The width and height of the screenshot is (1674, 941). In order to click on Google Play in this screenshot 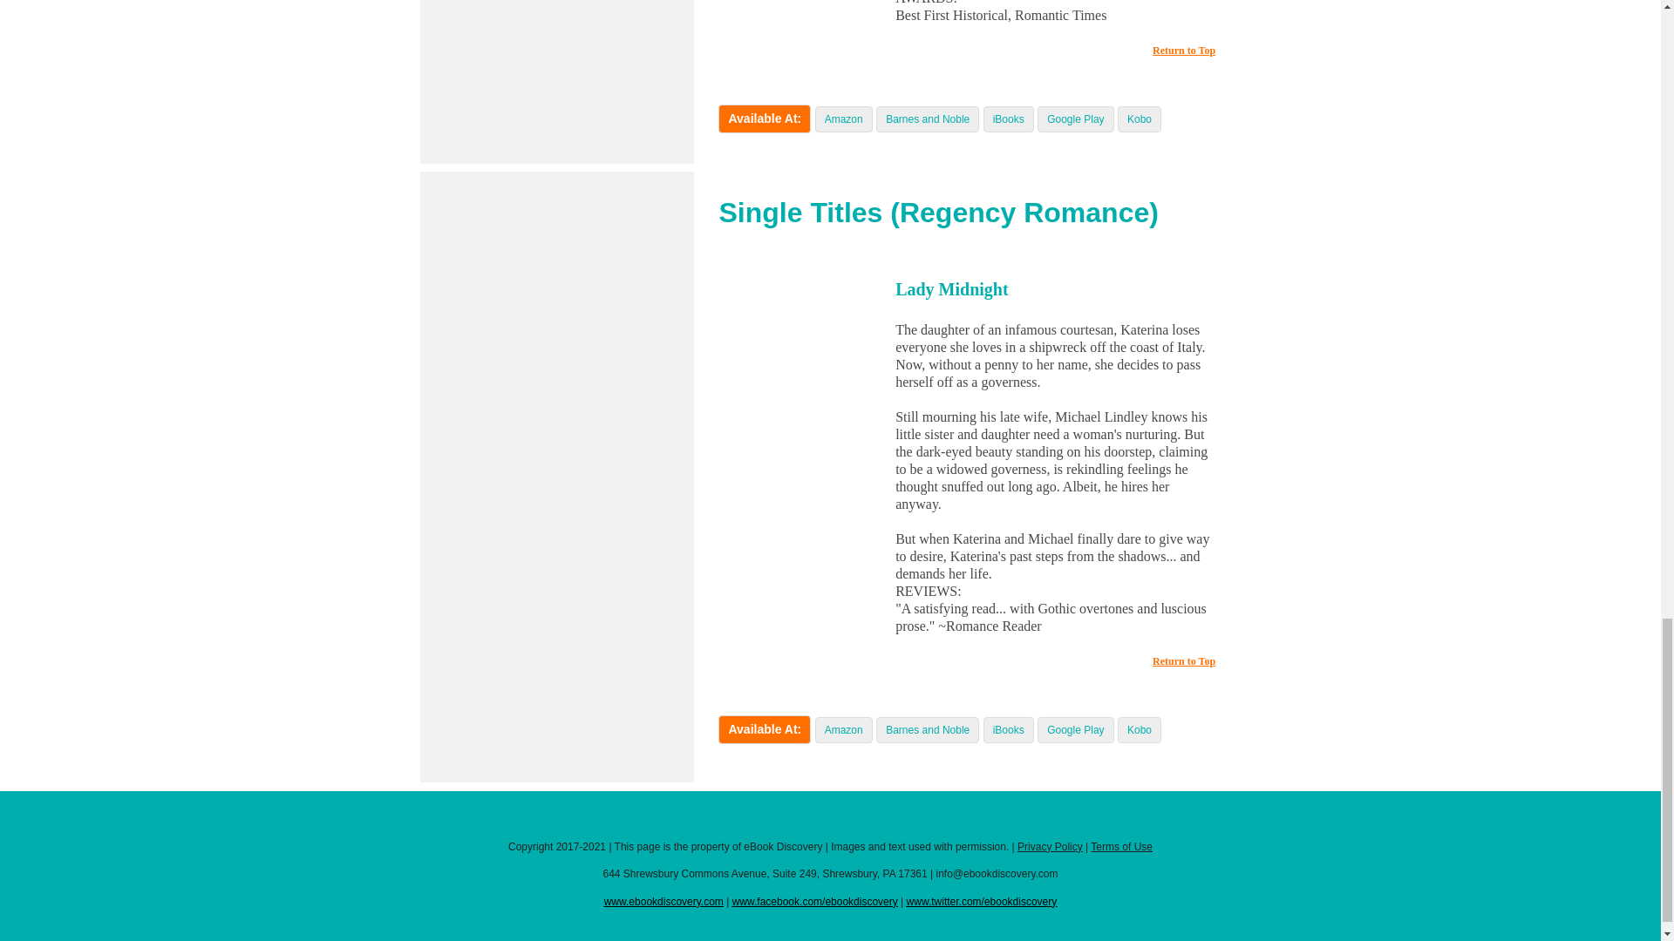, I will do `click(1075, 729)`.